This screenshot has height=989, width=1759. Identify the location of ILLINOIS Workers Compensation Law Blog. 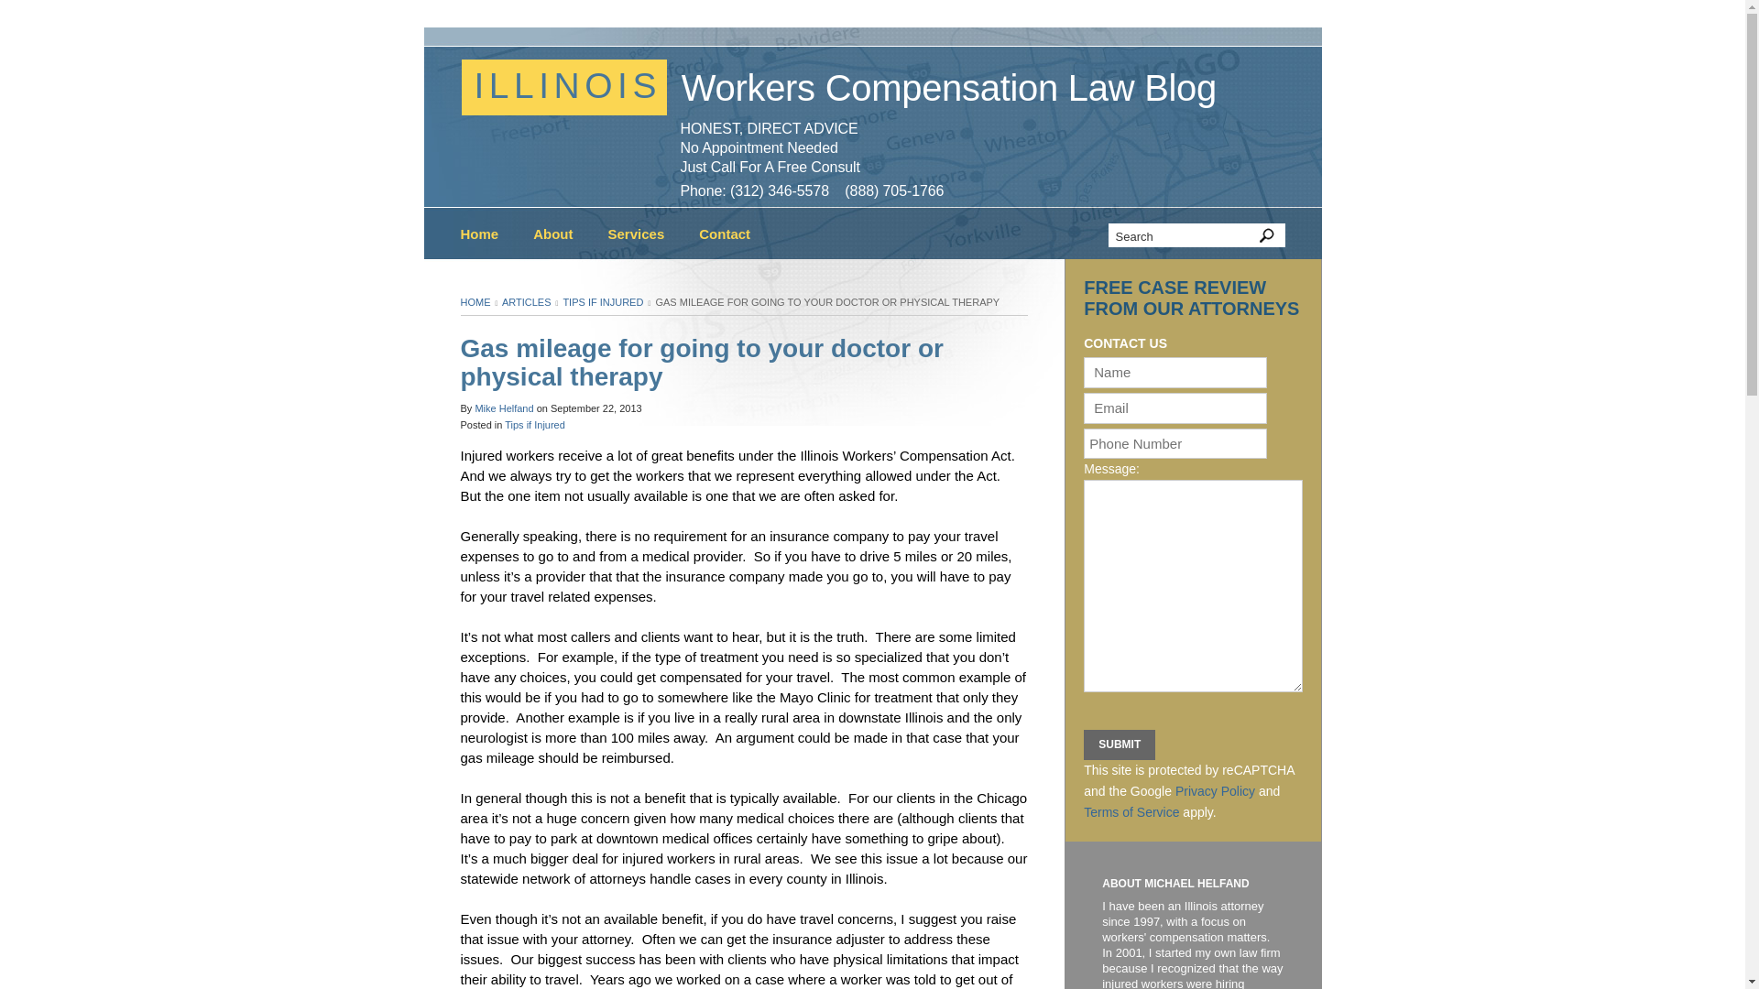
(887, 91).